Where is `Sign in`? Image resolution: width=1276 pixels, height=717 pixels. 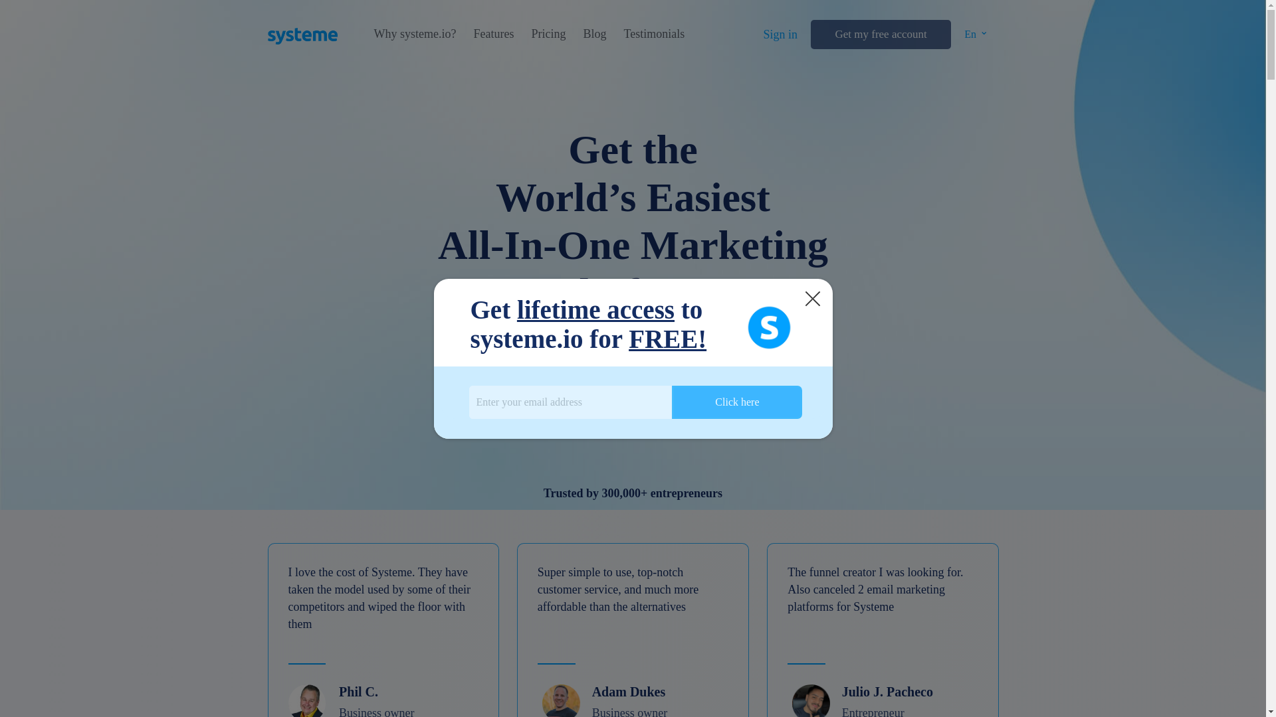
Sign in is located at coordinates (780, 35).